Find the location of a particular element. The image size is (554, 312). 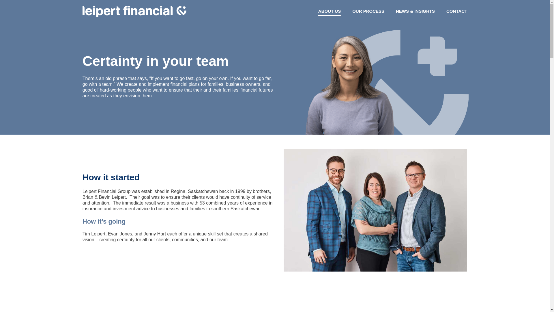

CONTACT is located at coordinates (456, 11).